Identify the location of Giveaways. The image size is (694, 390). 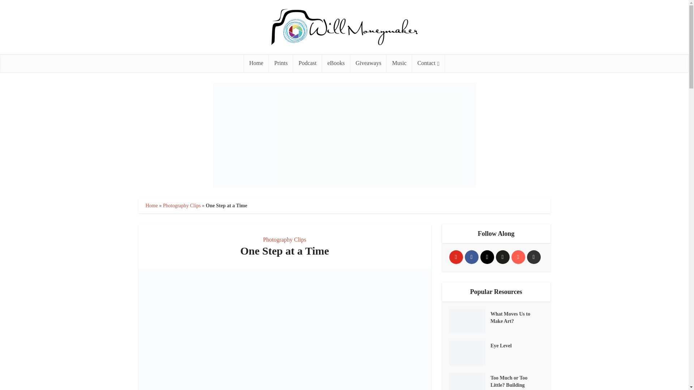
(368, 63).